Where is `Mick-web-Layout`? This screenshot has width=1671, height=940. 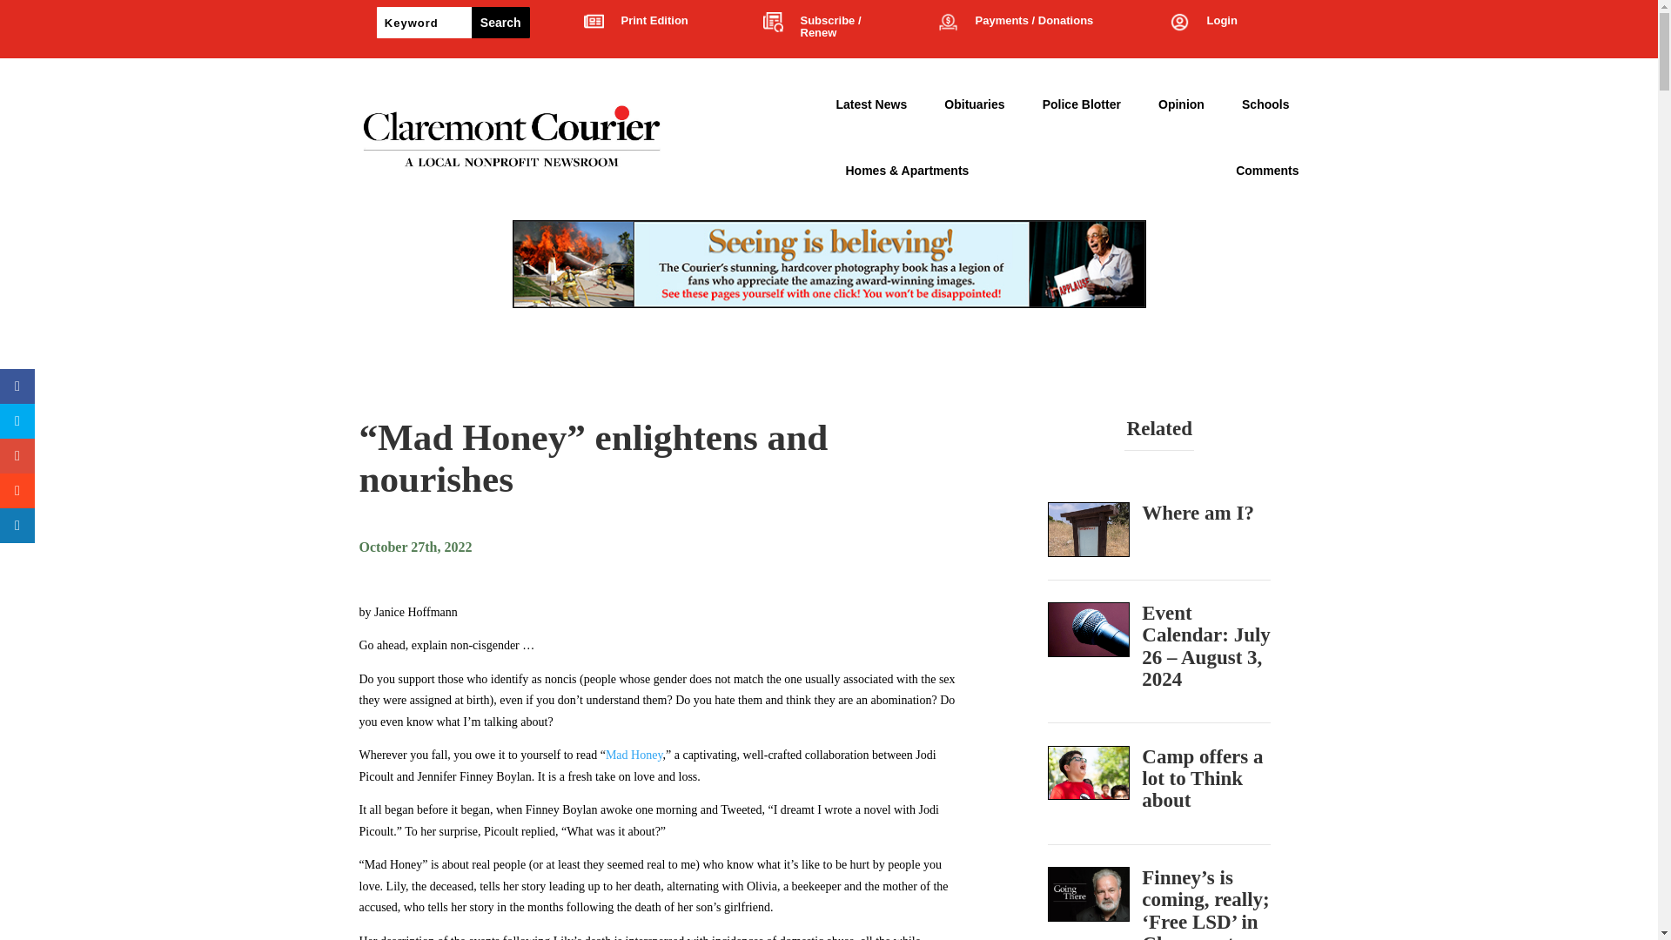
Mick-web-Layout is located at coordinates (1089, 894).